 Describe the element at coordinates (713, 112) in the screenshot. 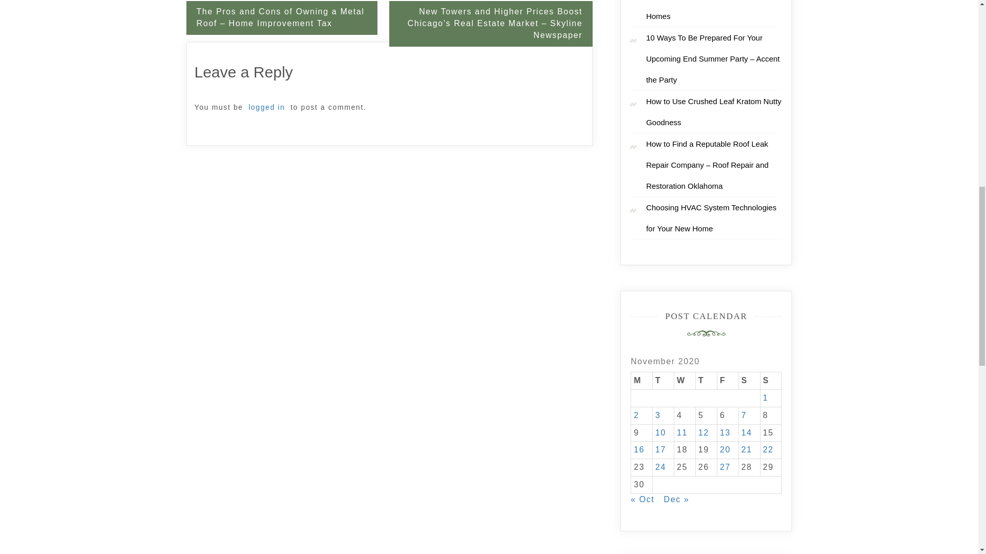

I see `How to Use Crushed Leaf Kratom Nutty Goodness` at that location.